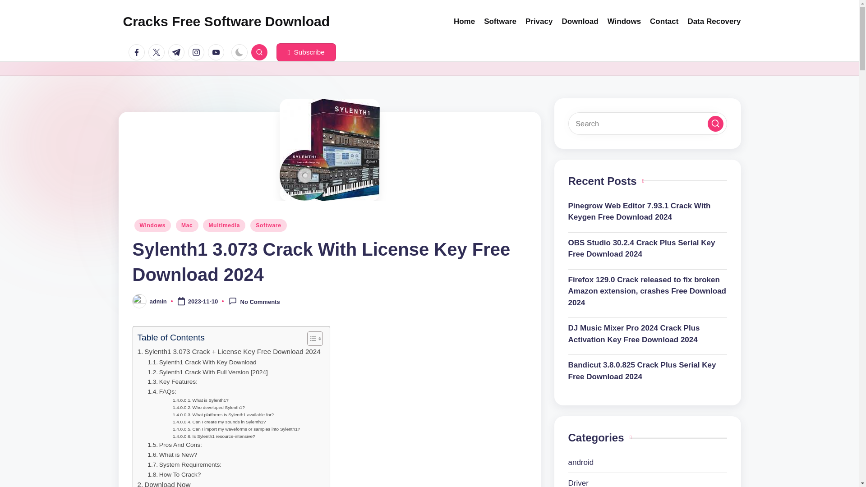  What do you see at coordinates (187, 225) in the screenshot?
I see `Mac` at bounding box center [187, 225].